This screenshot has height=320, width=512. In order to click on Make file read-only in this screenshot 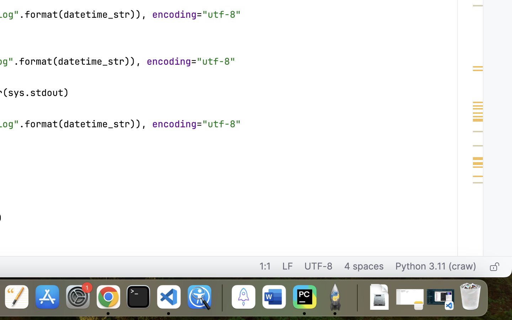, I will do `click(494, 267)`.